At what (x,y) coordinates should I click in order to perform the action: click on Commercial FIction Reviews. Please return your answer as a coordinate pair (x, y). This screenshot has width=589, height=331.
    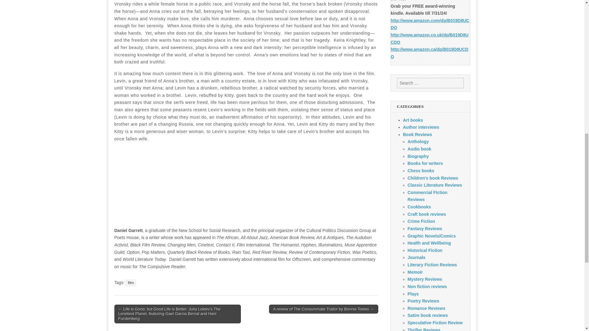
    Looking at the image, I should click on (427, 196).